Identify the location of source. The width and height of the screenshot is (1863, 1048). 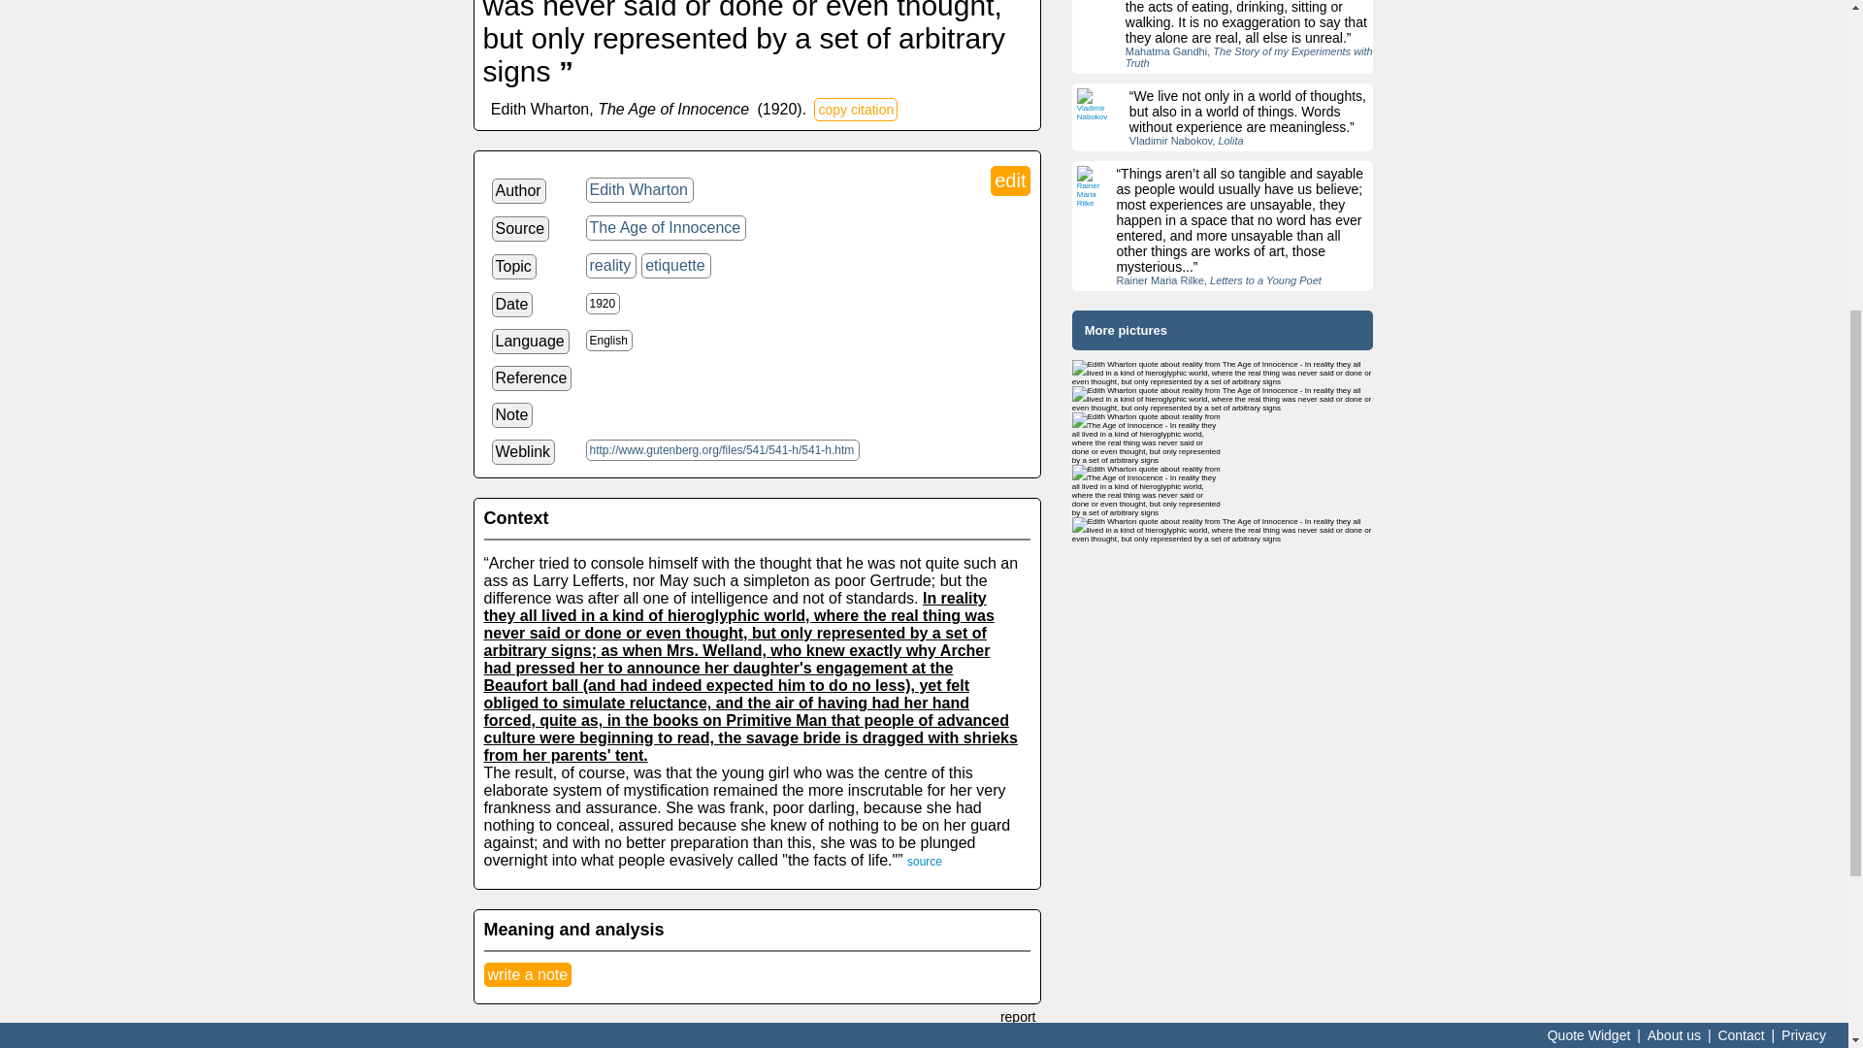
(925, 862).